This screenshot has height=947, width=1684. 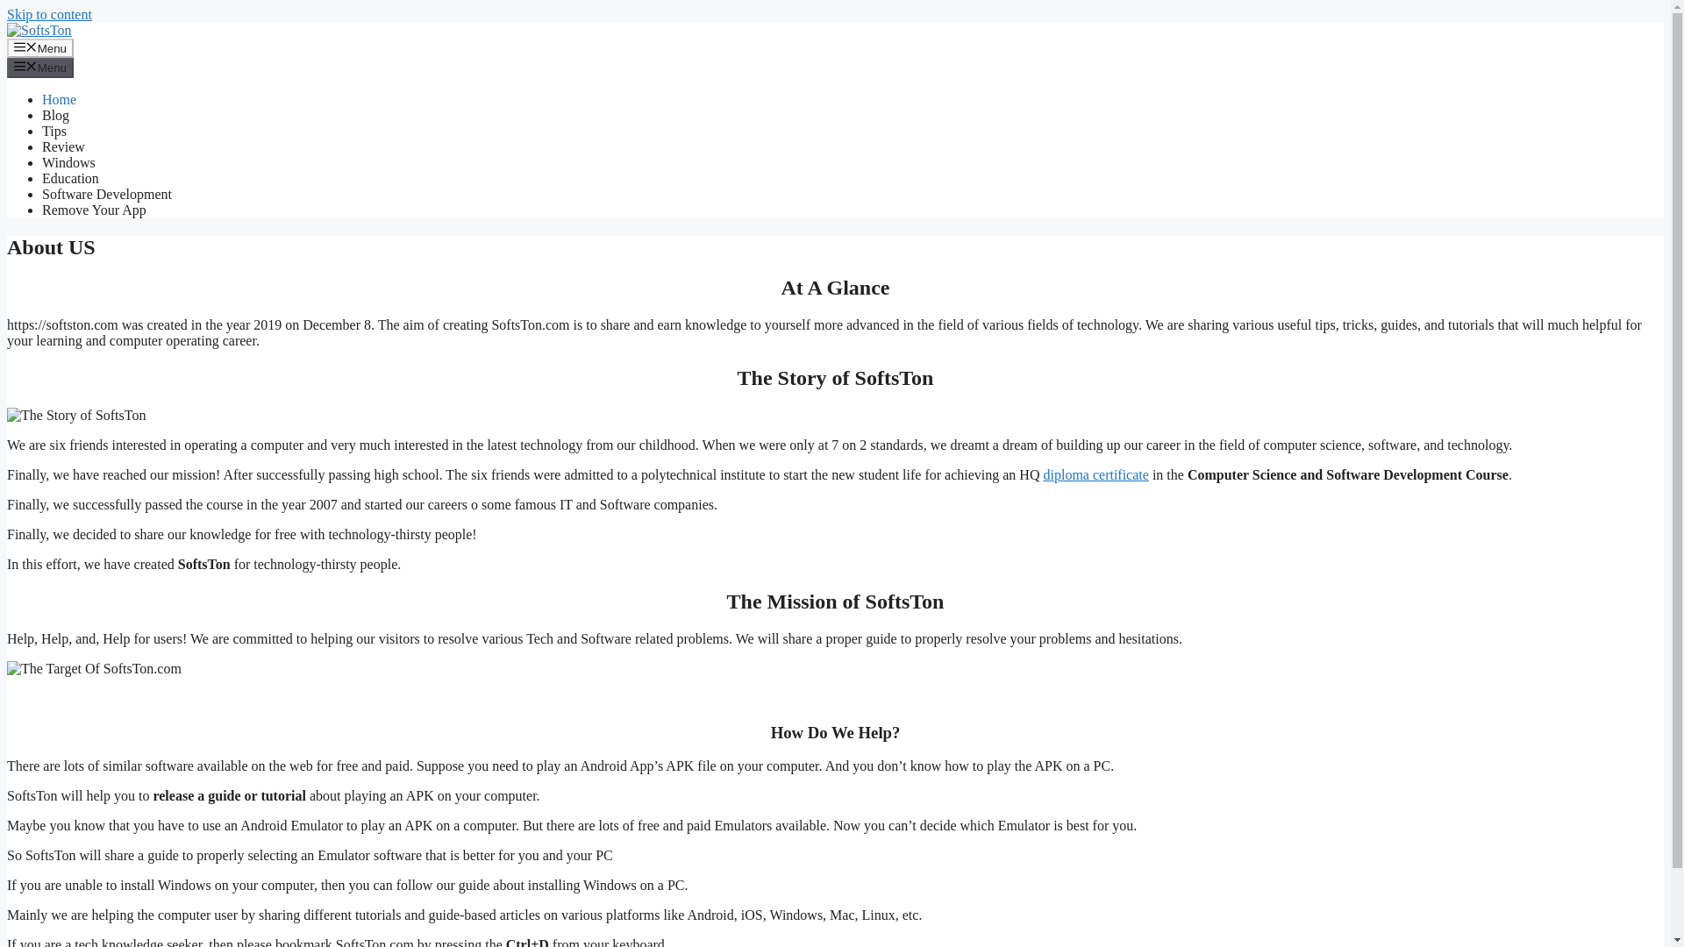 What do you see at coordinates (63, 146) in the screenshot?
I see `Review` at bounding box center [63, 146].